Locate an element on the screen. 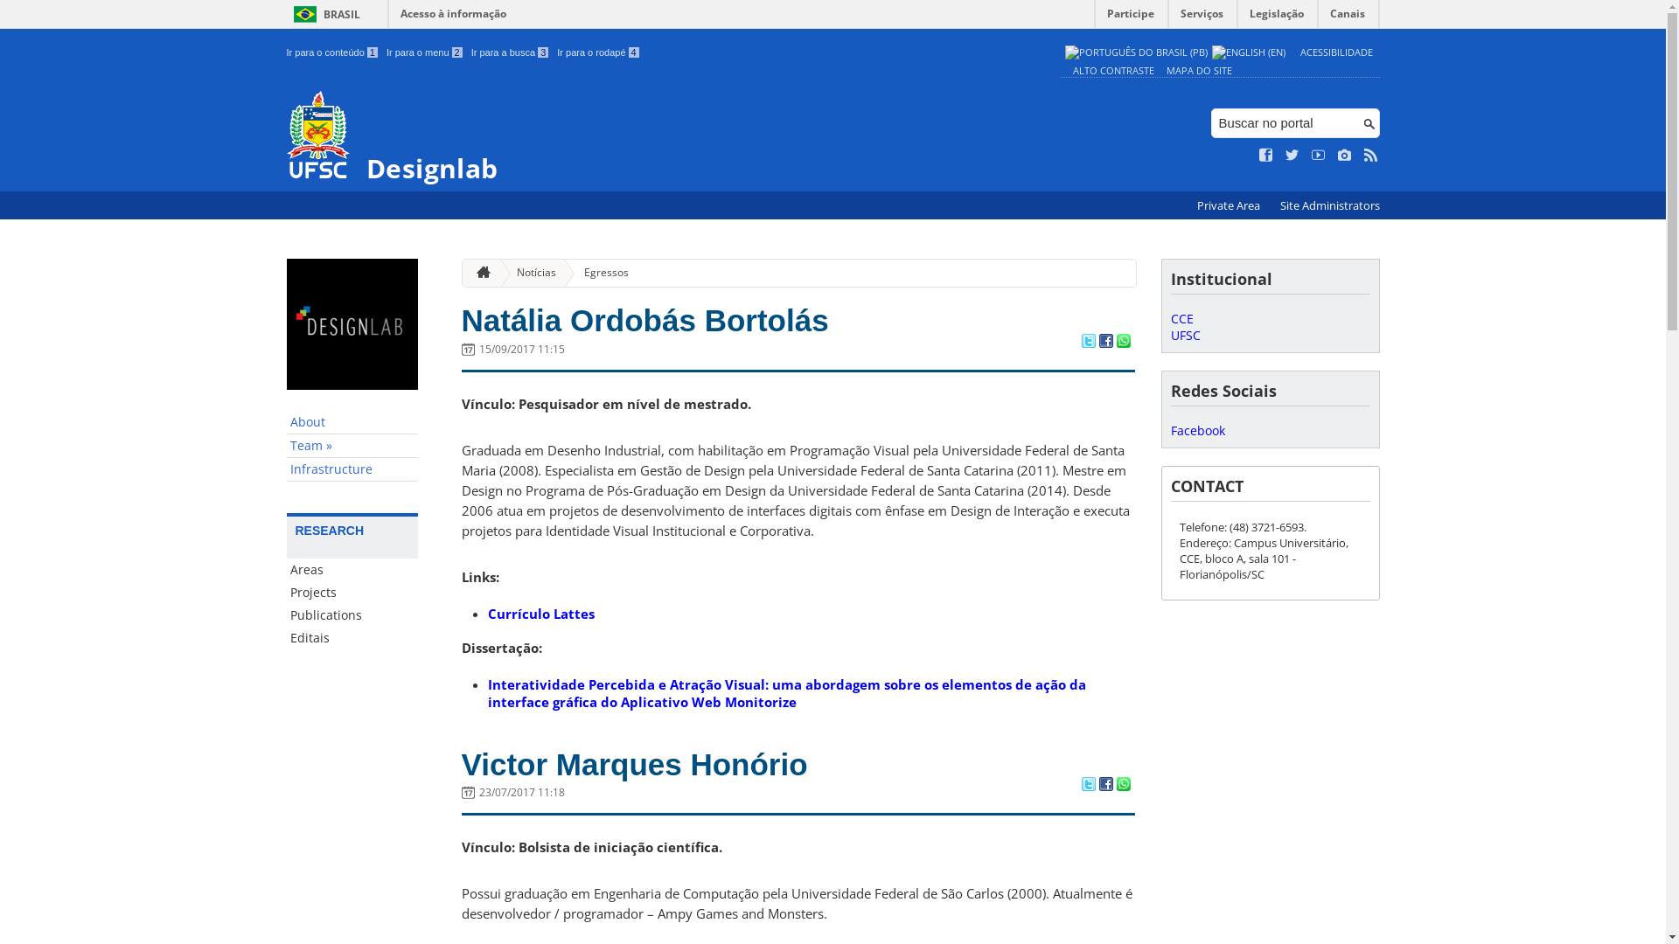  Compartilhar no Twitter is located at coordinates (1088, 343).